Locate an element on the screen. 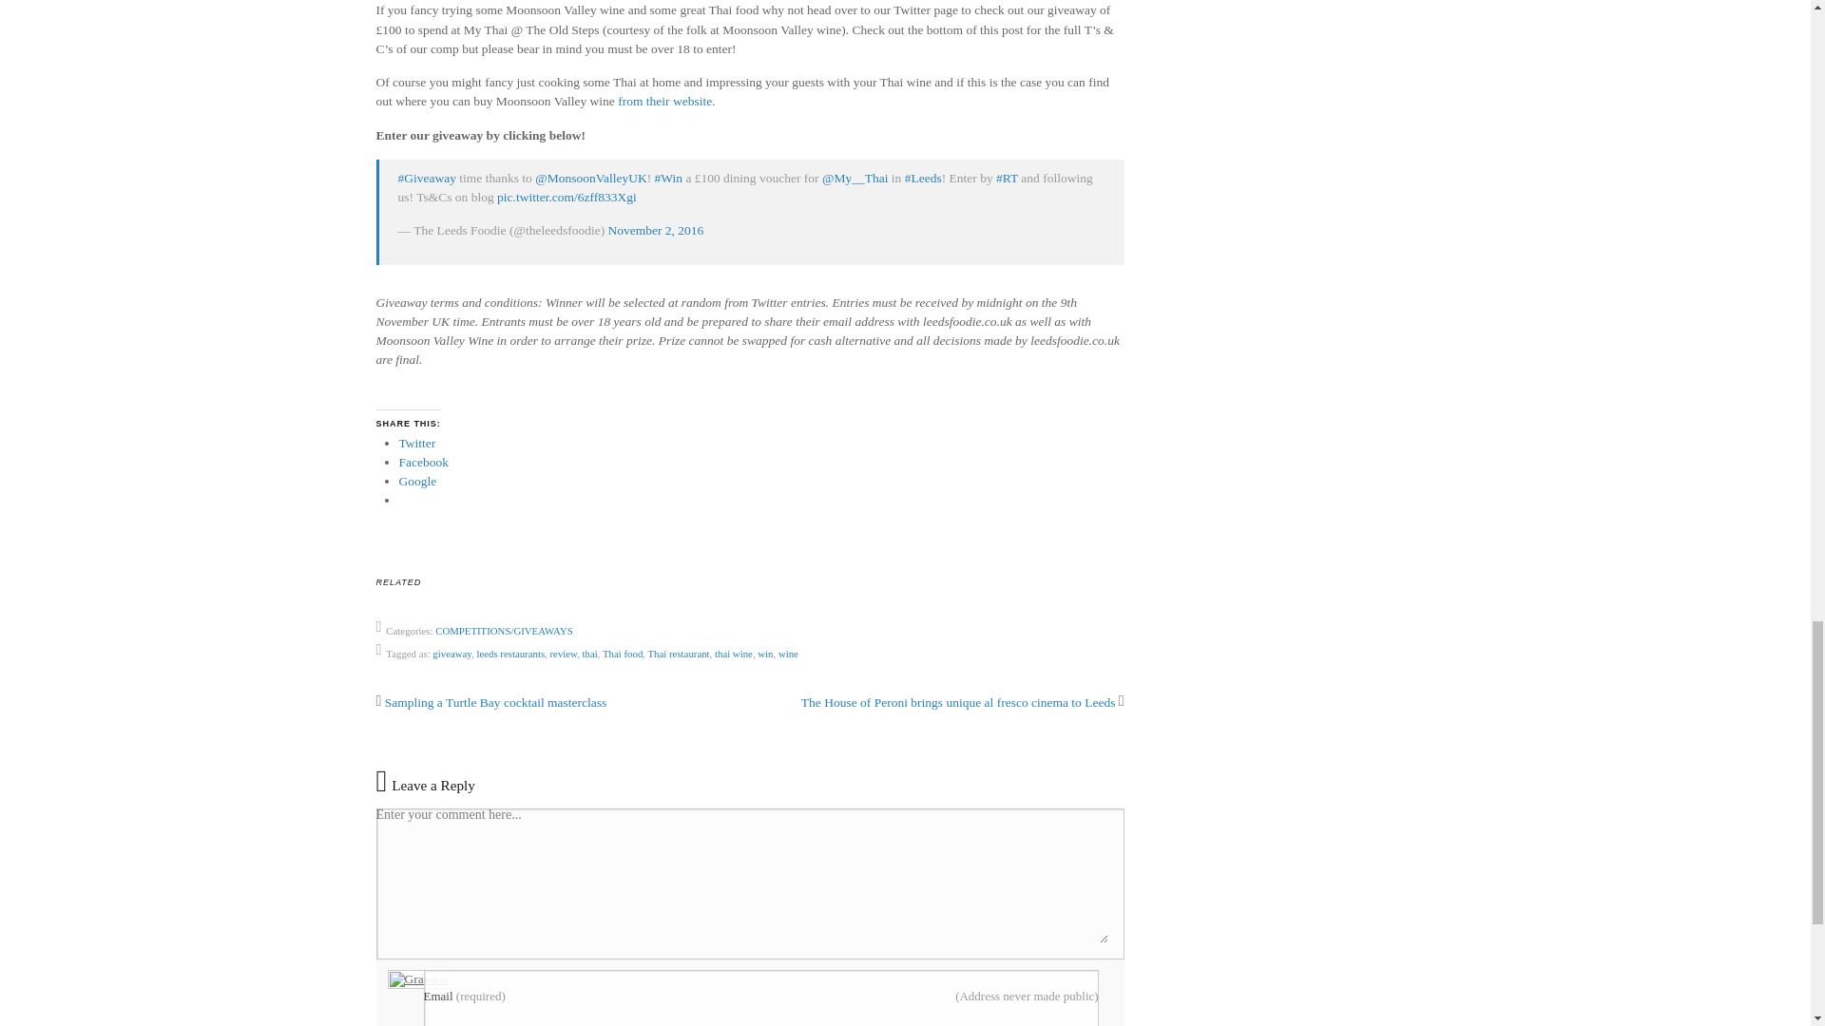  November 2, 2016 is located at coordinates (656, 230).